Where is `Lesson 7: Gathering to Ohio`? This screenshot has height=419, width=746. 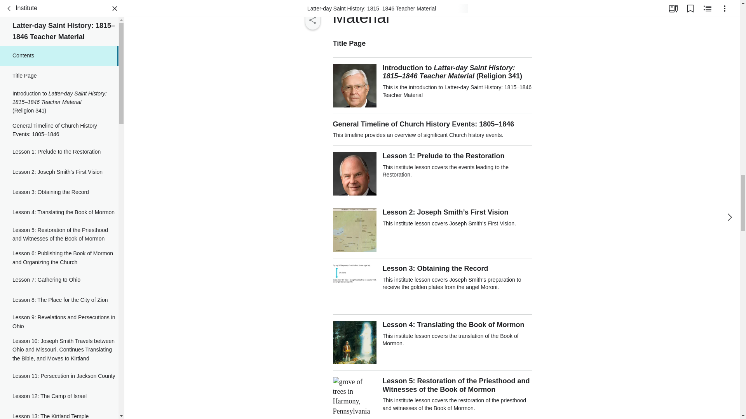 Lesson 7: Gathering to Ohio is located at coordinates (59, 204).